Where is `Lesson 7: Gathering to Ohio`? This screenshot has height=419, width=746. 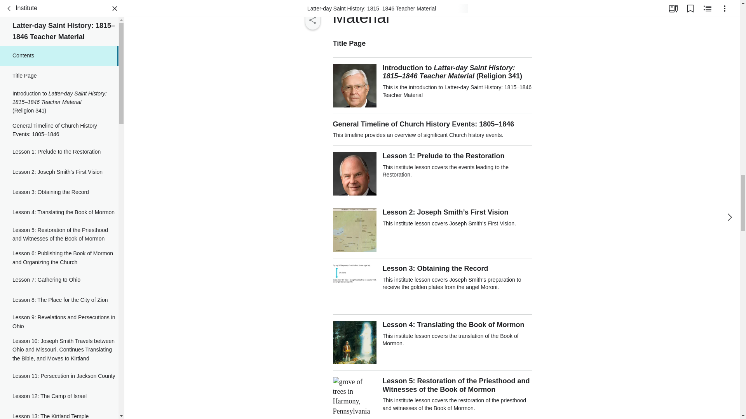 Lesson 7: Gathering to Ohio is located at coordinates (59, 204).